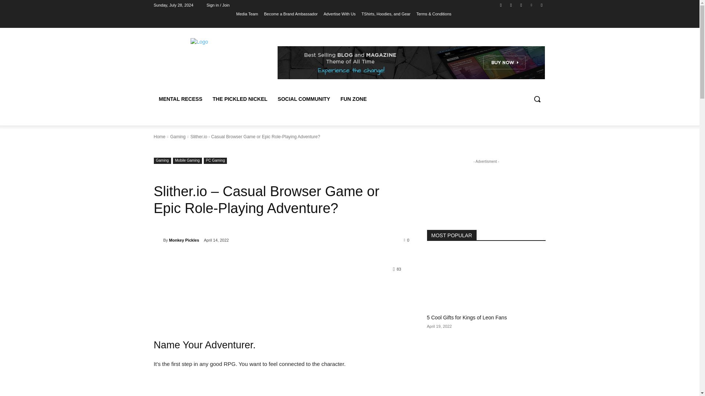 This screenshot has height=396, width=705. I want to click on Instagram, so click(511, 5).